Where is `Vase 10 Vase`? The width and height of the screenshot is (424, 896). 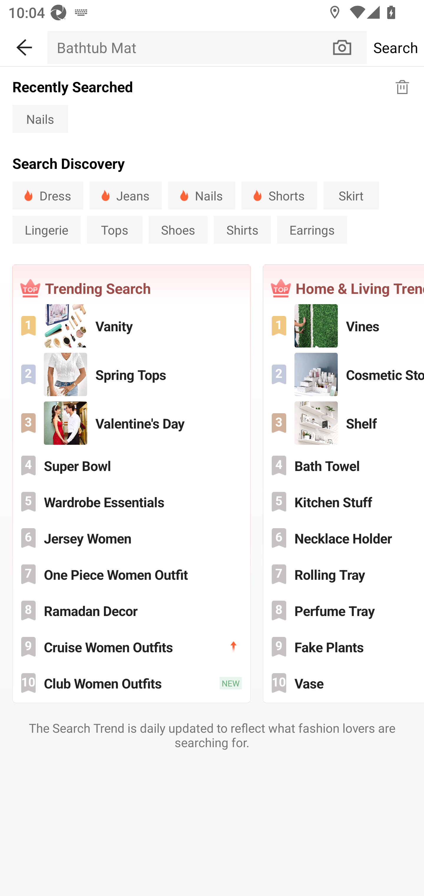
Vase 10 Vase is located at coordinates (344, 683).